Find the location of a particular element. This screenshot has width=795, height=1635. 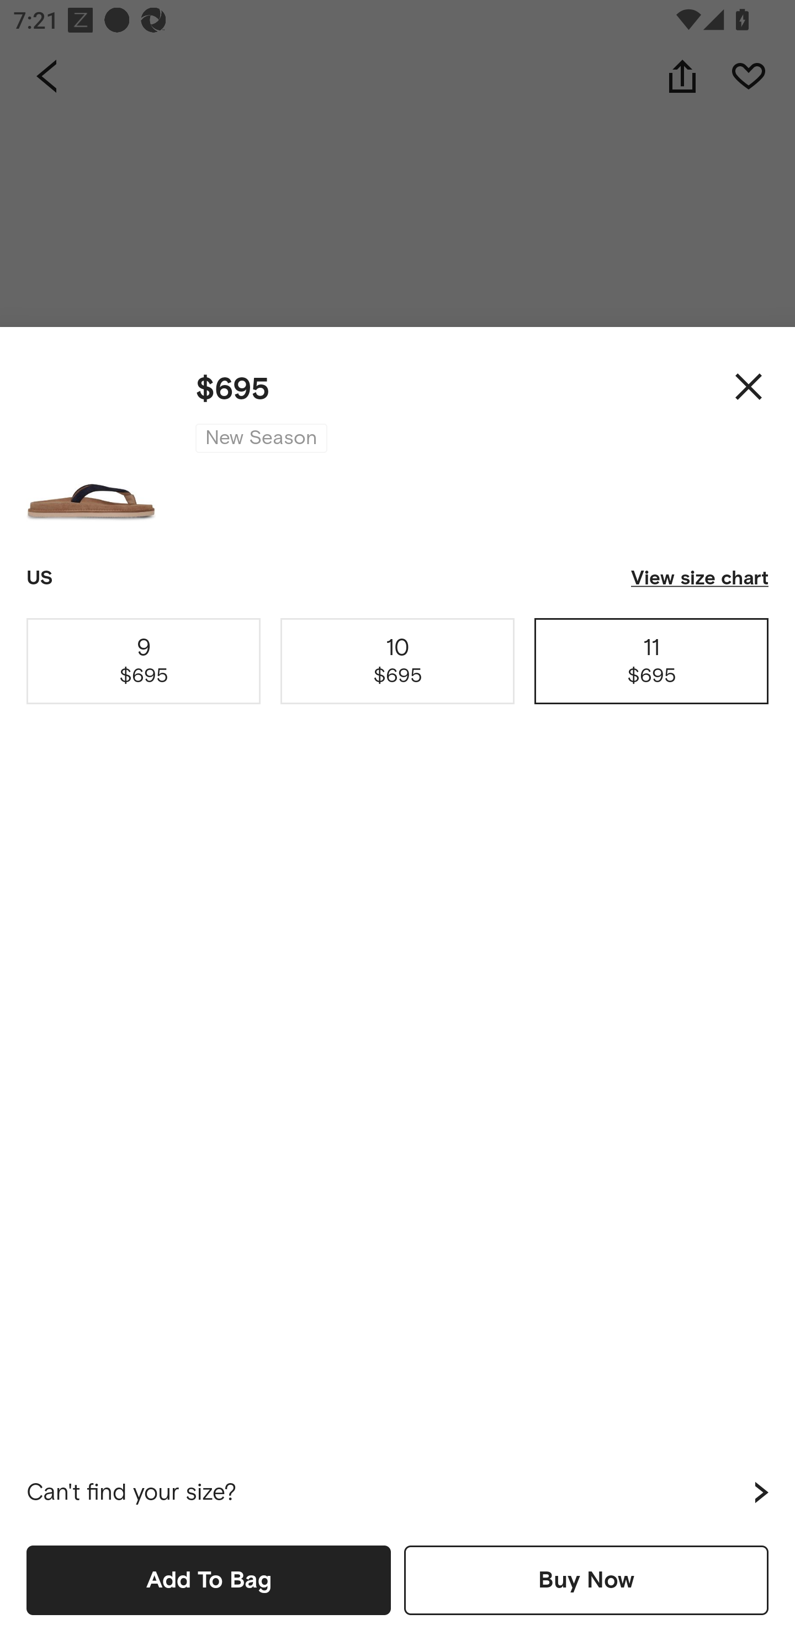

10 $695 is located at coordinates (397, 661).